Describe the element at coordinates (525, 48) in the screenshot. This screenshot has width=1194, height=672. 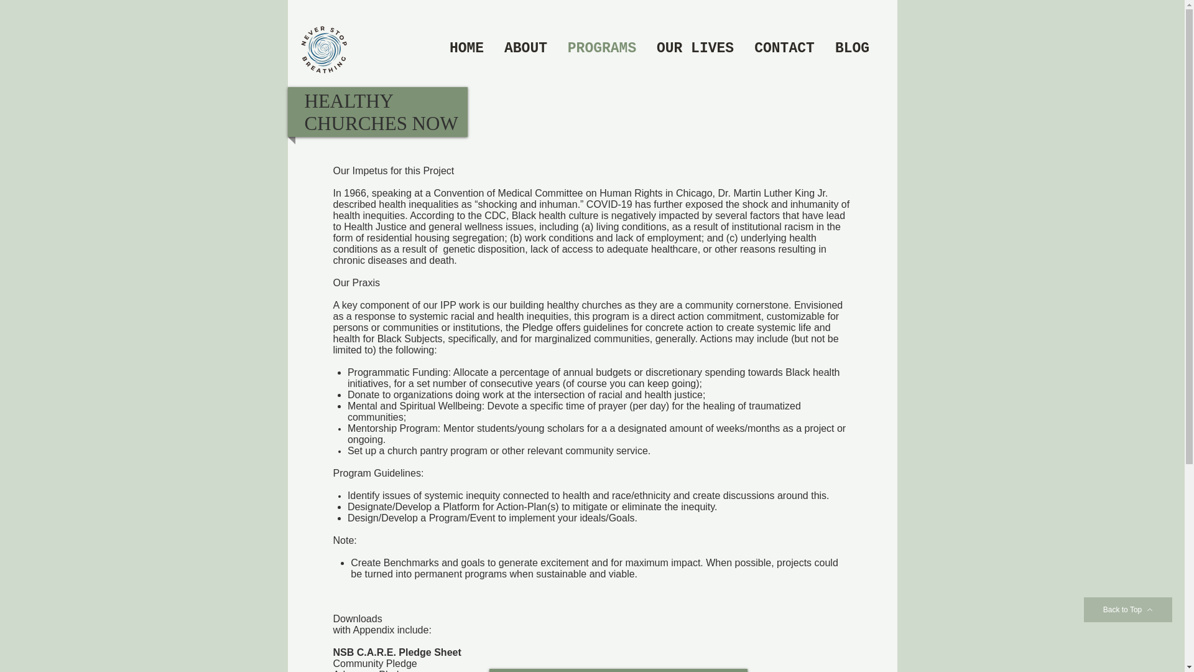
I see `ABOUT` at that location.